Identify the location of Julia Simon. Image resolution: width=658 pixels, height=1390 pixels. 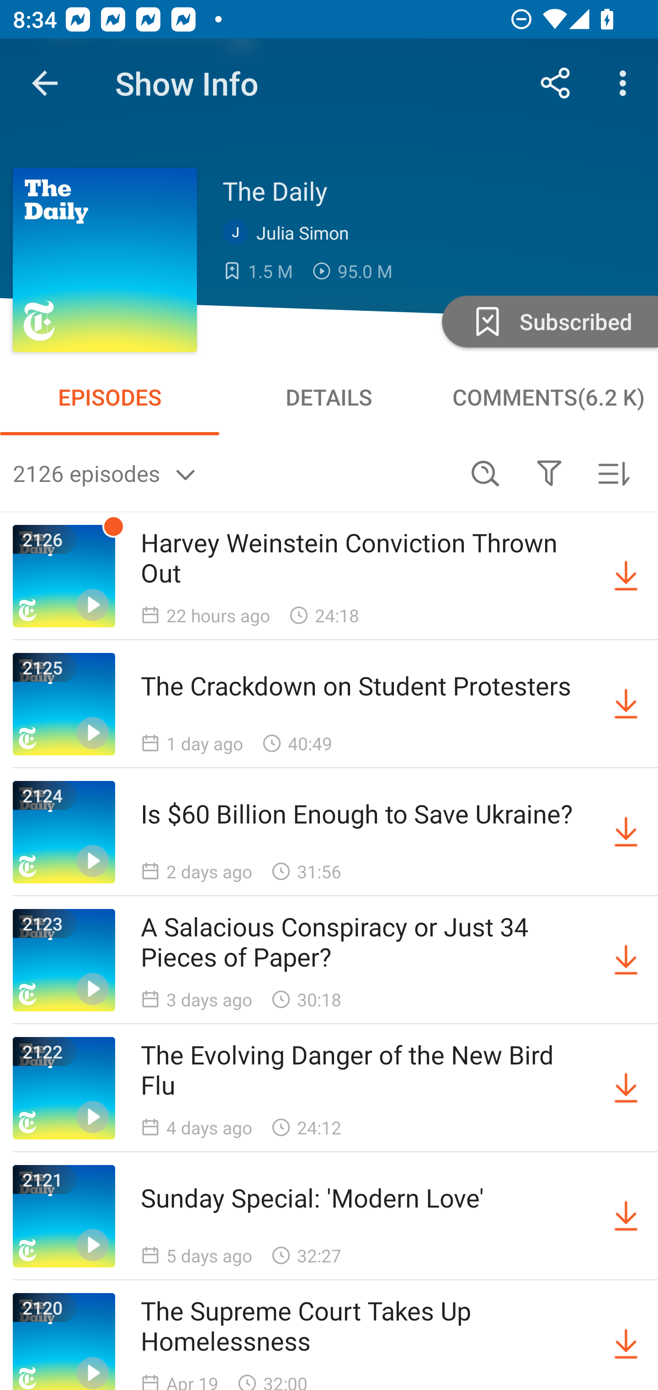
(290, 233).